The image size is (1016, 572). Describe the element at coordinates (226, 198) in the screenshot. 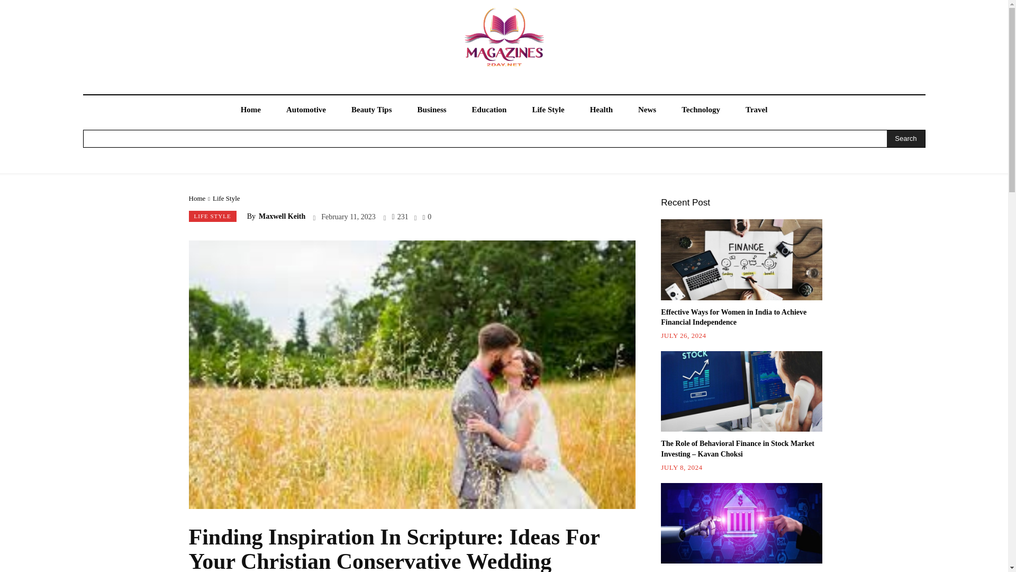

I see `Life Style` at that location.